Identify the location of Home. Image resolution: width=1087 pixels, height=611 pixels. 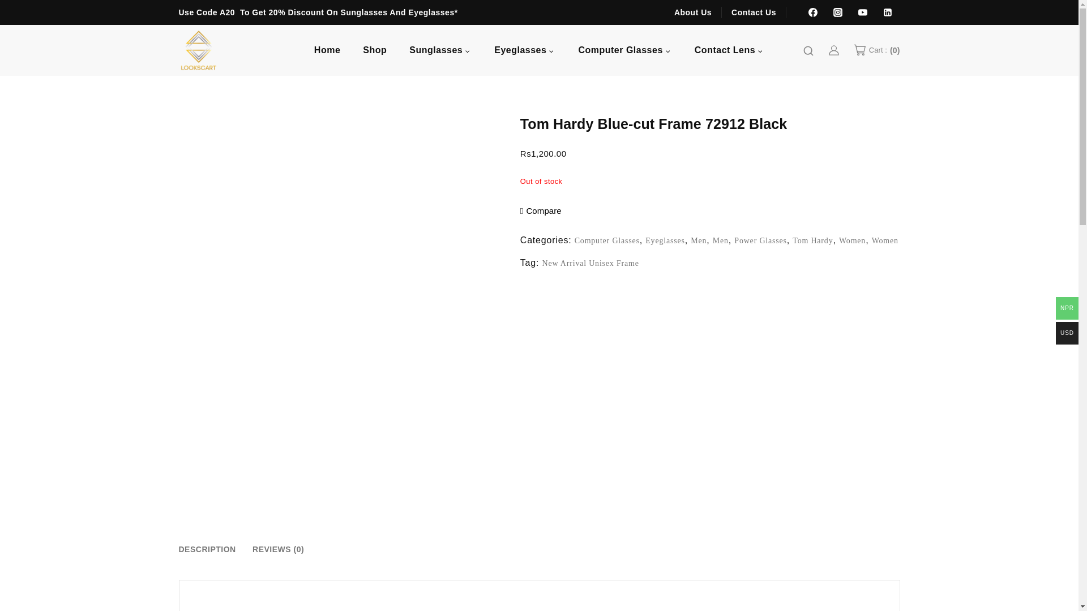
(327, 50).